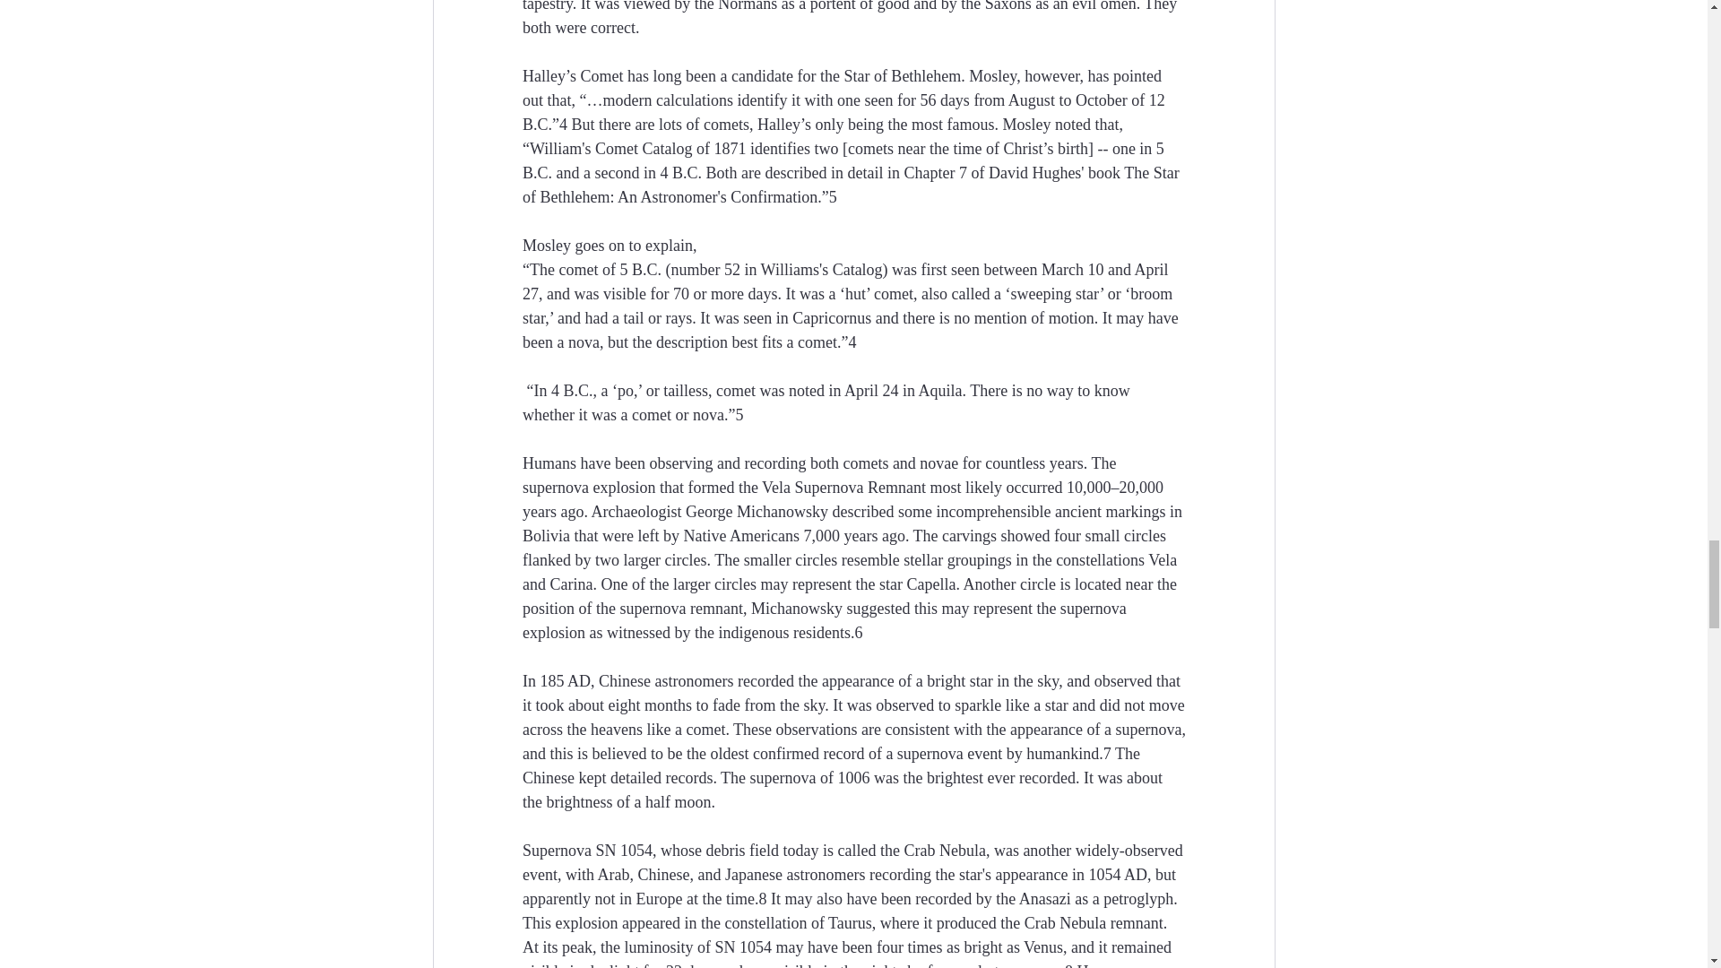 The width and height of the screenshot is (1721, 968). I want to click on Crab Nebula, so click(1064, 923).